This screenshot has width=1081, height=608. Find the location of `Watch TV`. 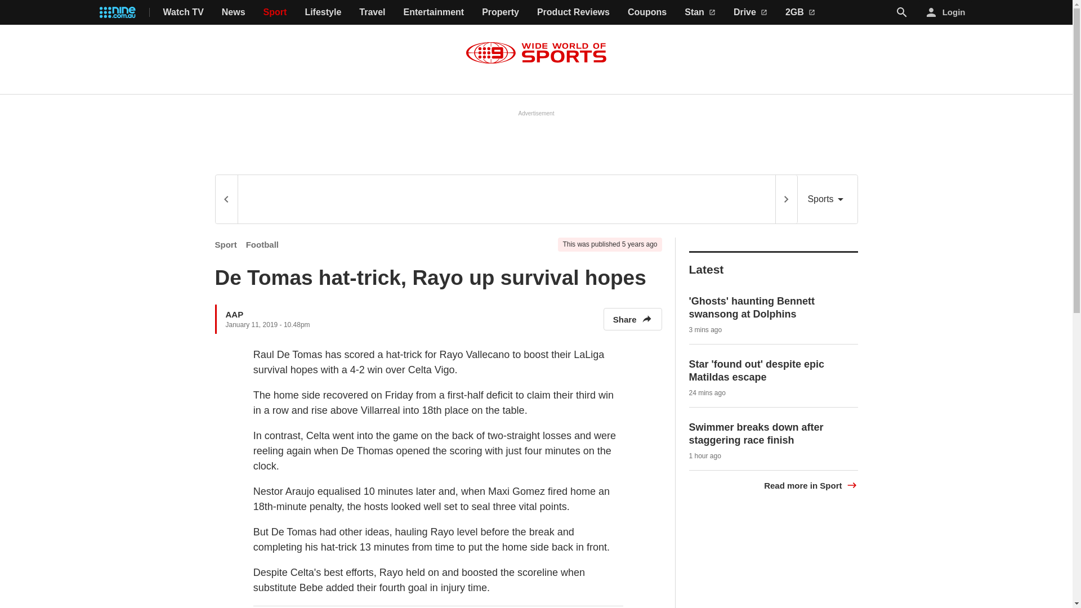

Watch TV is located at coordinates (184, 12).